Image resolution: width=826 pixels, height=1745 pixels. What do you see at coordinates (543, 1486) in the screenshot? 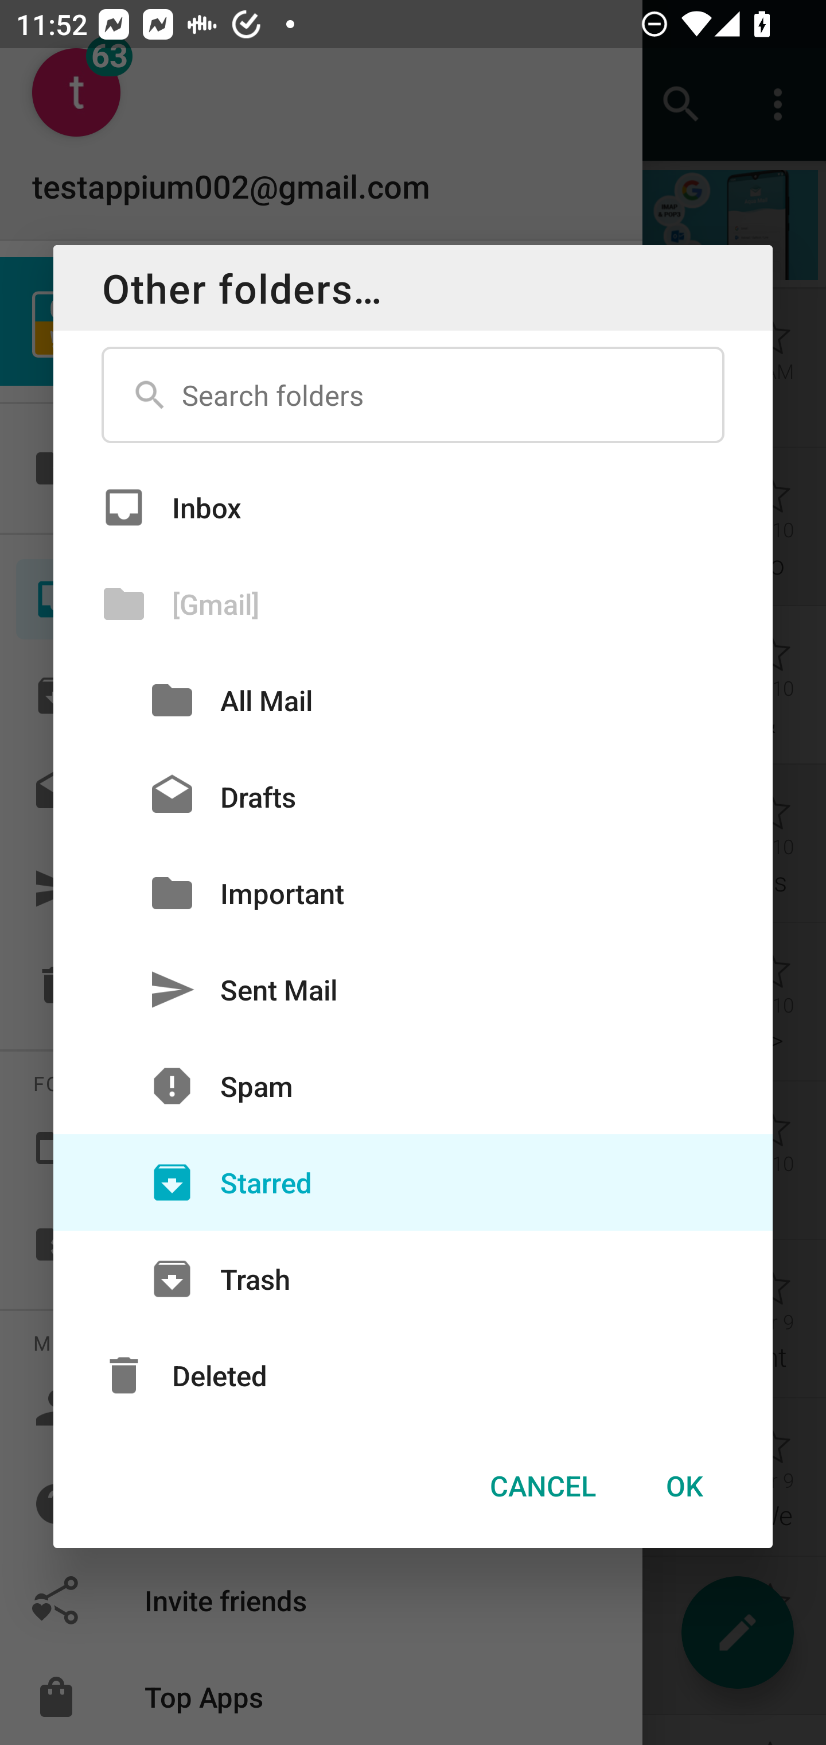
I see `CANCEL` at bounding box center [543, 1486].